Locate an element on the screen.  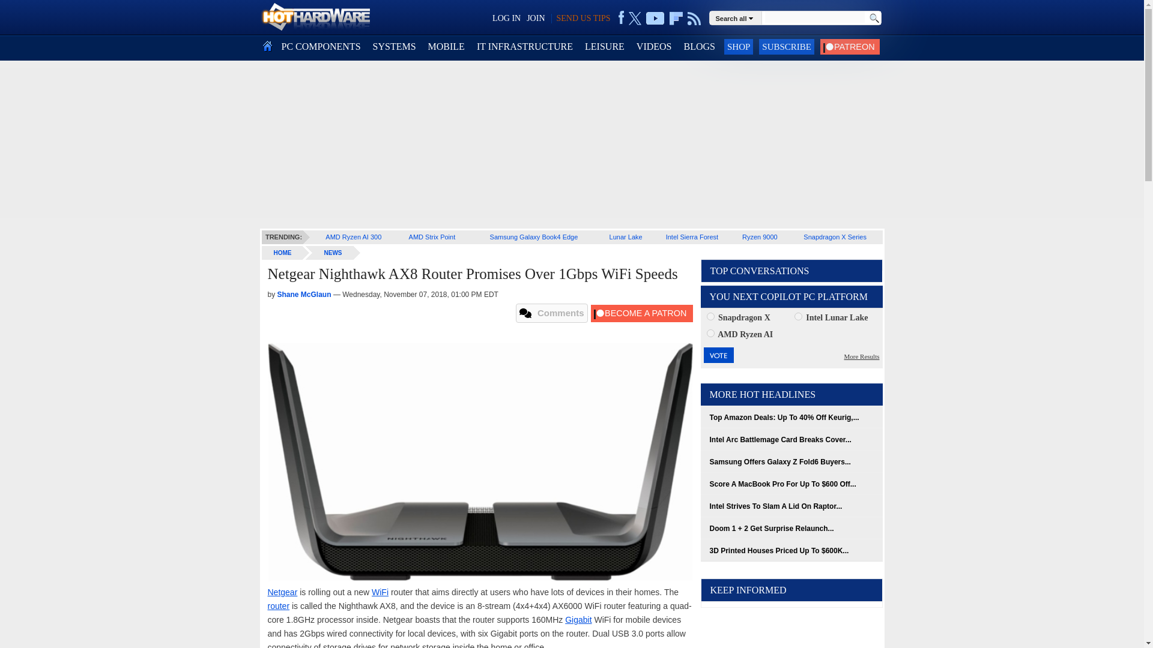
SEND US TIPS is located at coordinates (583, 18).